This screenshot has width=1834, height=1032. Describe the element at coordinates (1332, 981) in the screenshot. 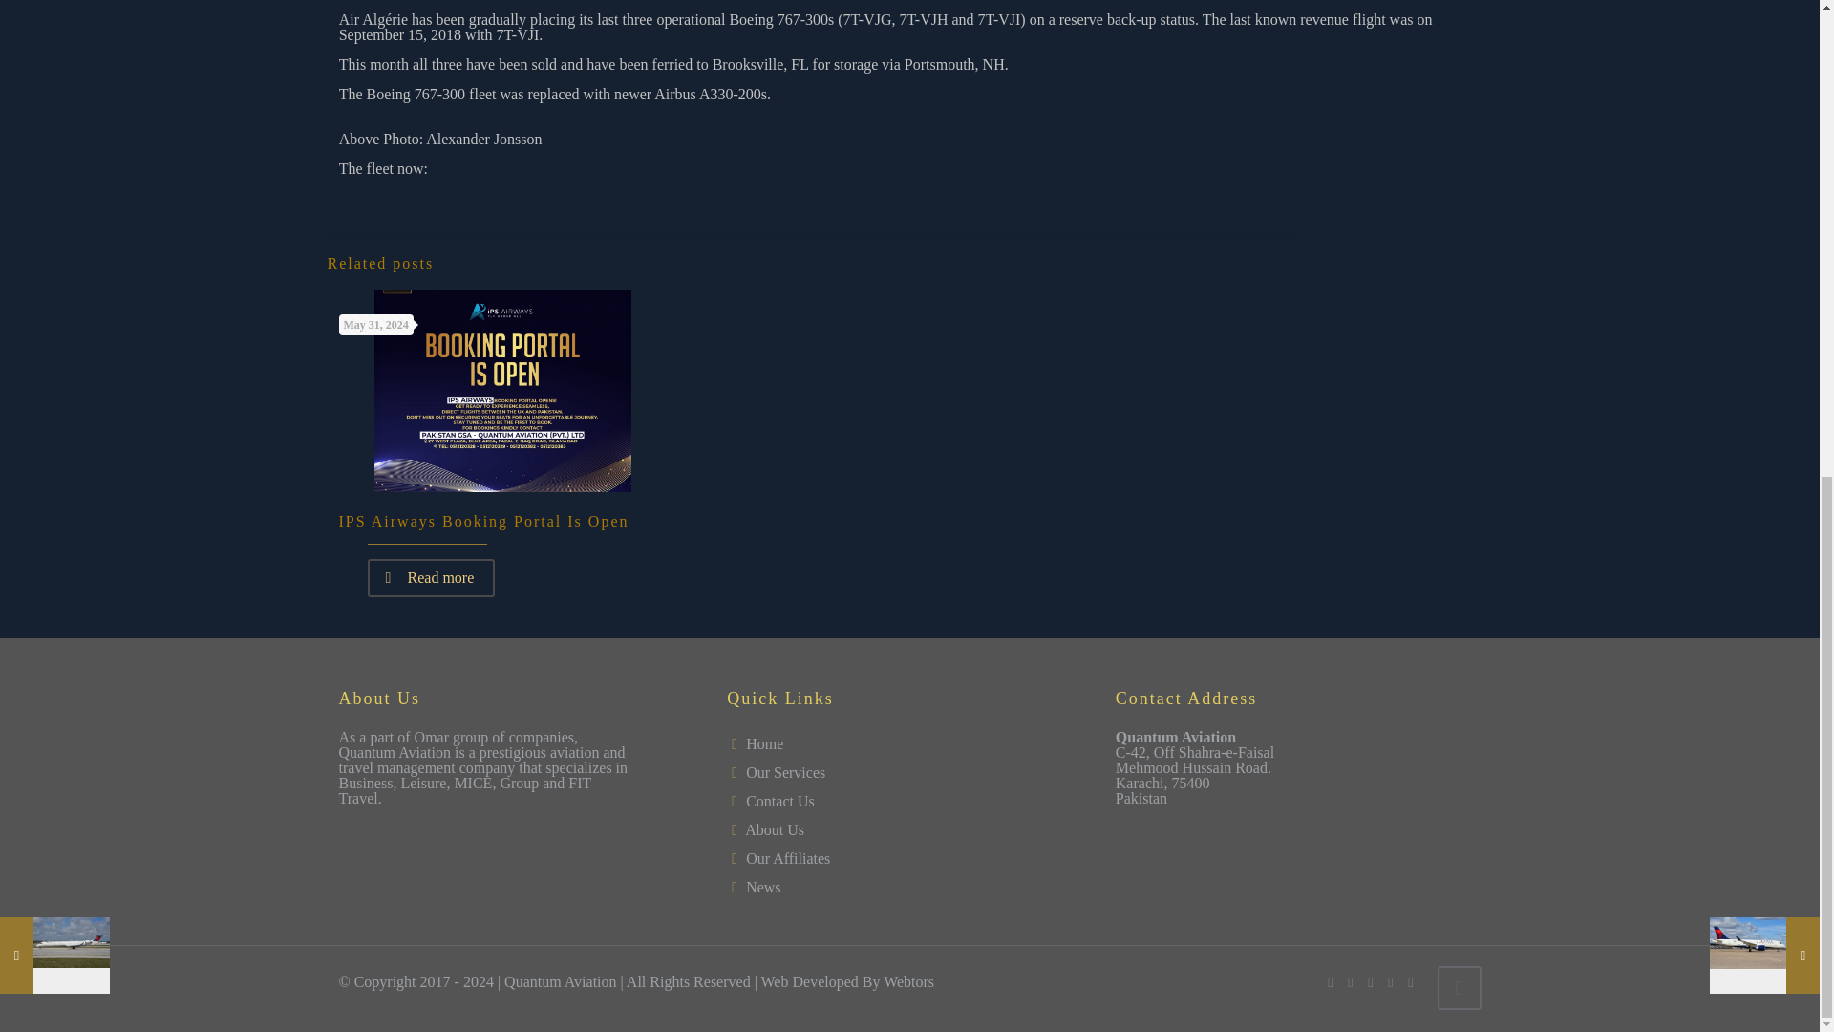

I see `Facebook` at that location.